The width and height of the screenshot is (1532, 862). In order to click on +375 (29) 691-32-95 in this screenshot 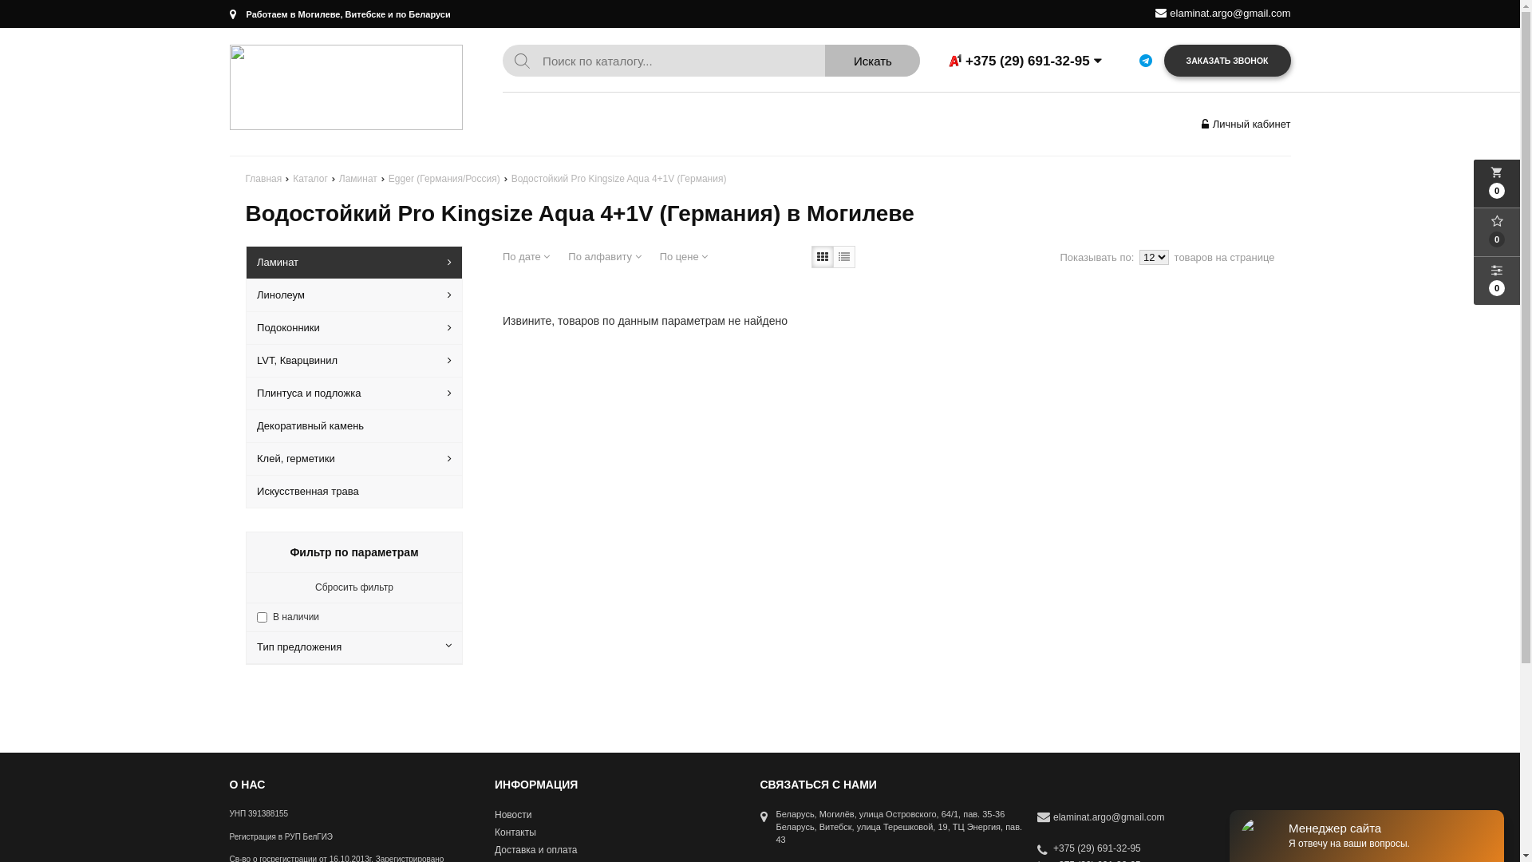, I will do `click(1089, 849)`.